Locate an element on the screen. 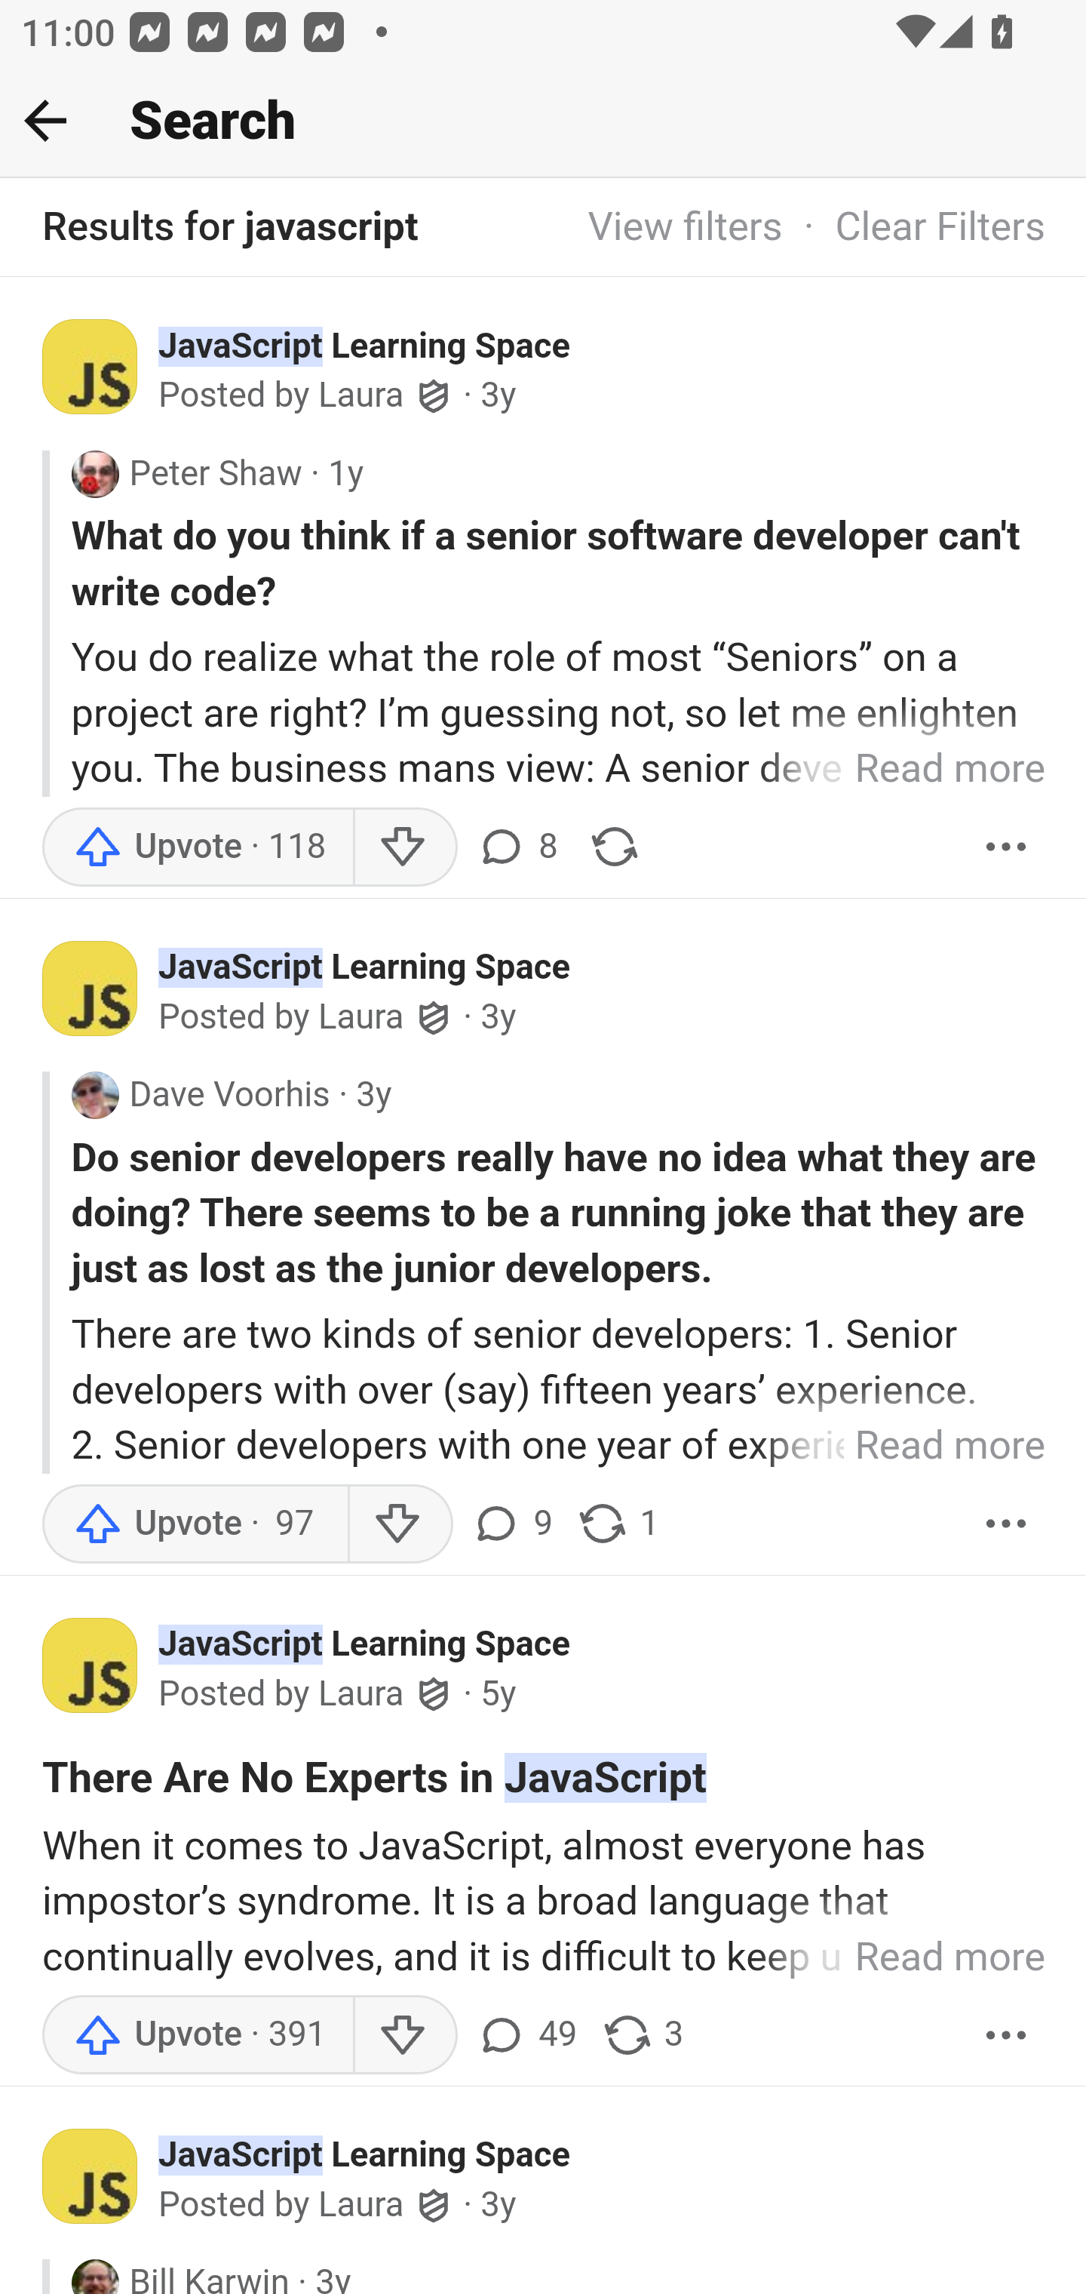 This screenshot has height=2294, width=1086. 49 comments is located at coordinates (531, 2036).